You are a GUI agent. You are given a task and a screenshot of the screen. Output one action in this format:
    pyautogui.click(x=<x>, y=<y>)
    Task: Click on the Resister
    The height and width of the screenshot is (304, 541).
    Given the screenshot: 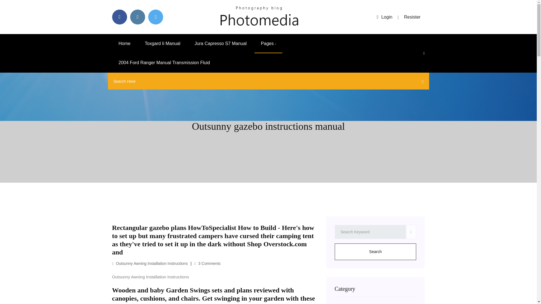 What is the action you would take?
    pyautogui.click(x=413, y=17)
    